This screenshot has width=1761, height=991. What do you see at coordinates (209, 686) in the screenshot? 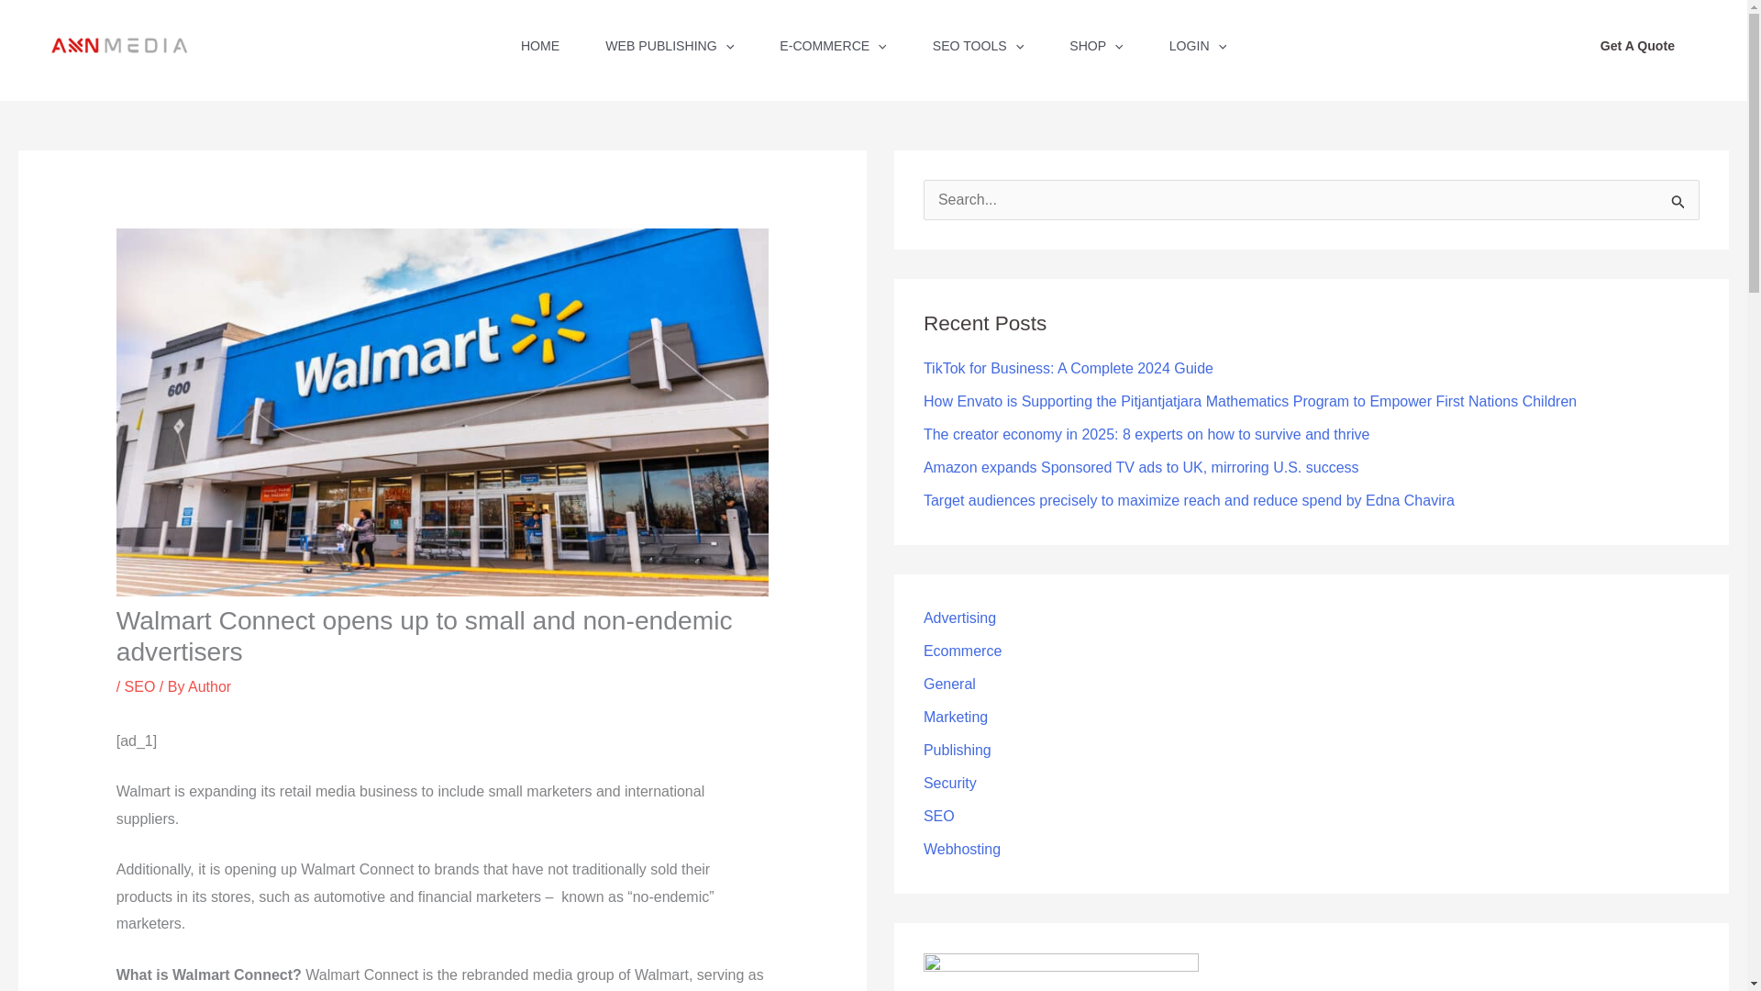
I see `View all posts by Author` at bounding box center [209, 686].